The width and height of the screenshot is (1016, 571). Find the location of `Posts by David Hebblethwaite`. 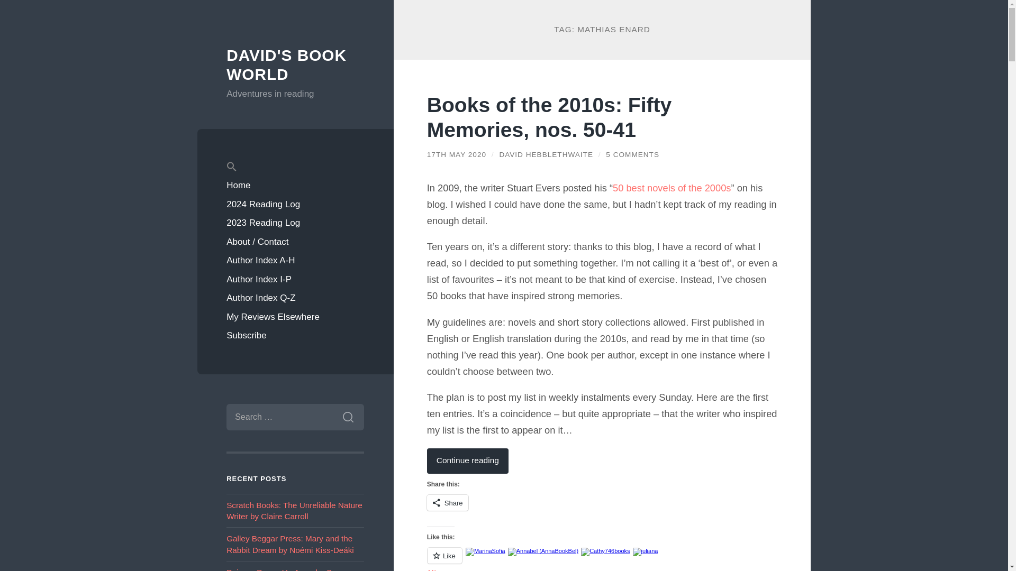

Posts by David Hebblethwaite is located at coordinates (546, 154).